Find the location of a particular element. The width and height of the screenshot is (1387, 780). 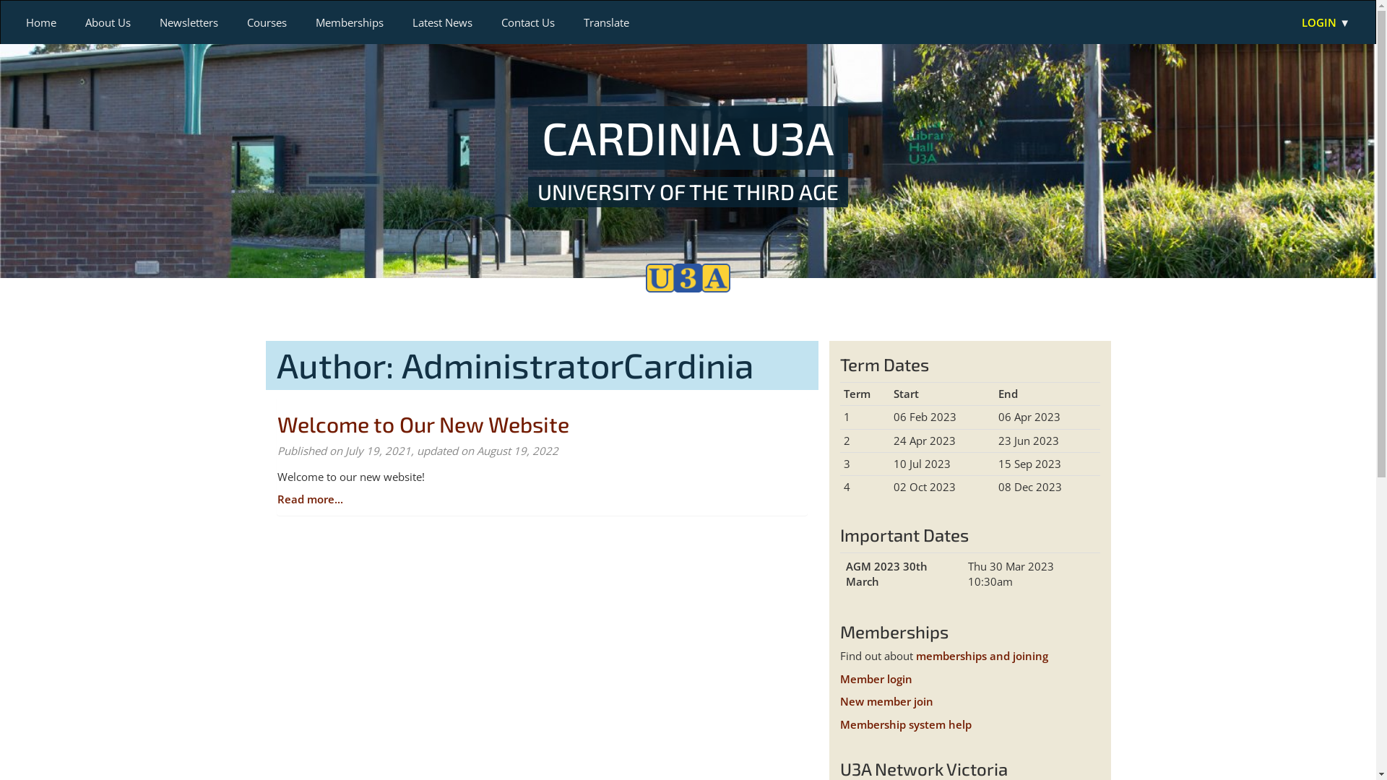

memberships and joining is located at coordinates (982, 656).